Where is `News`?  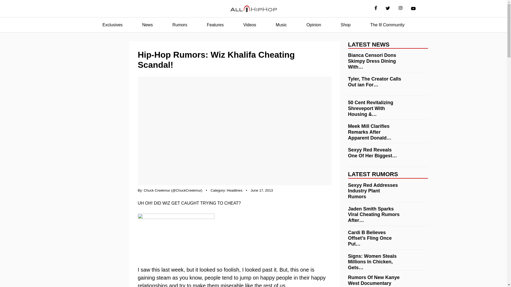
News is located at coordinates (147, 25).